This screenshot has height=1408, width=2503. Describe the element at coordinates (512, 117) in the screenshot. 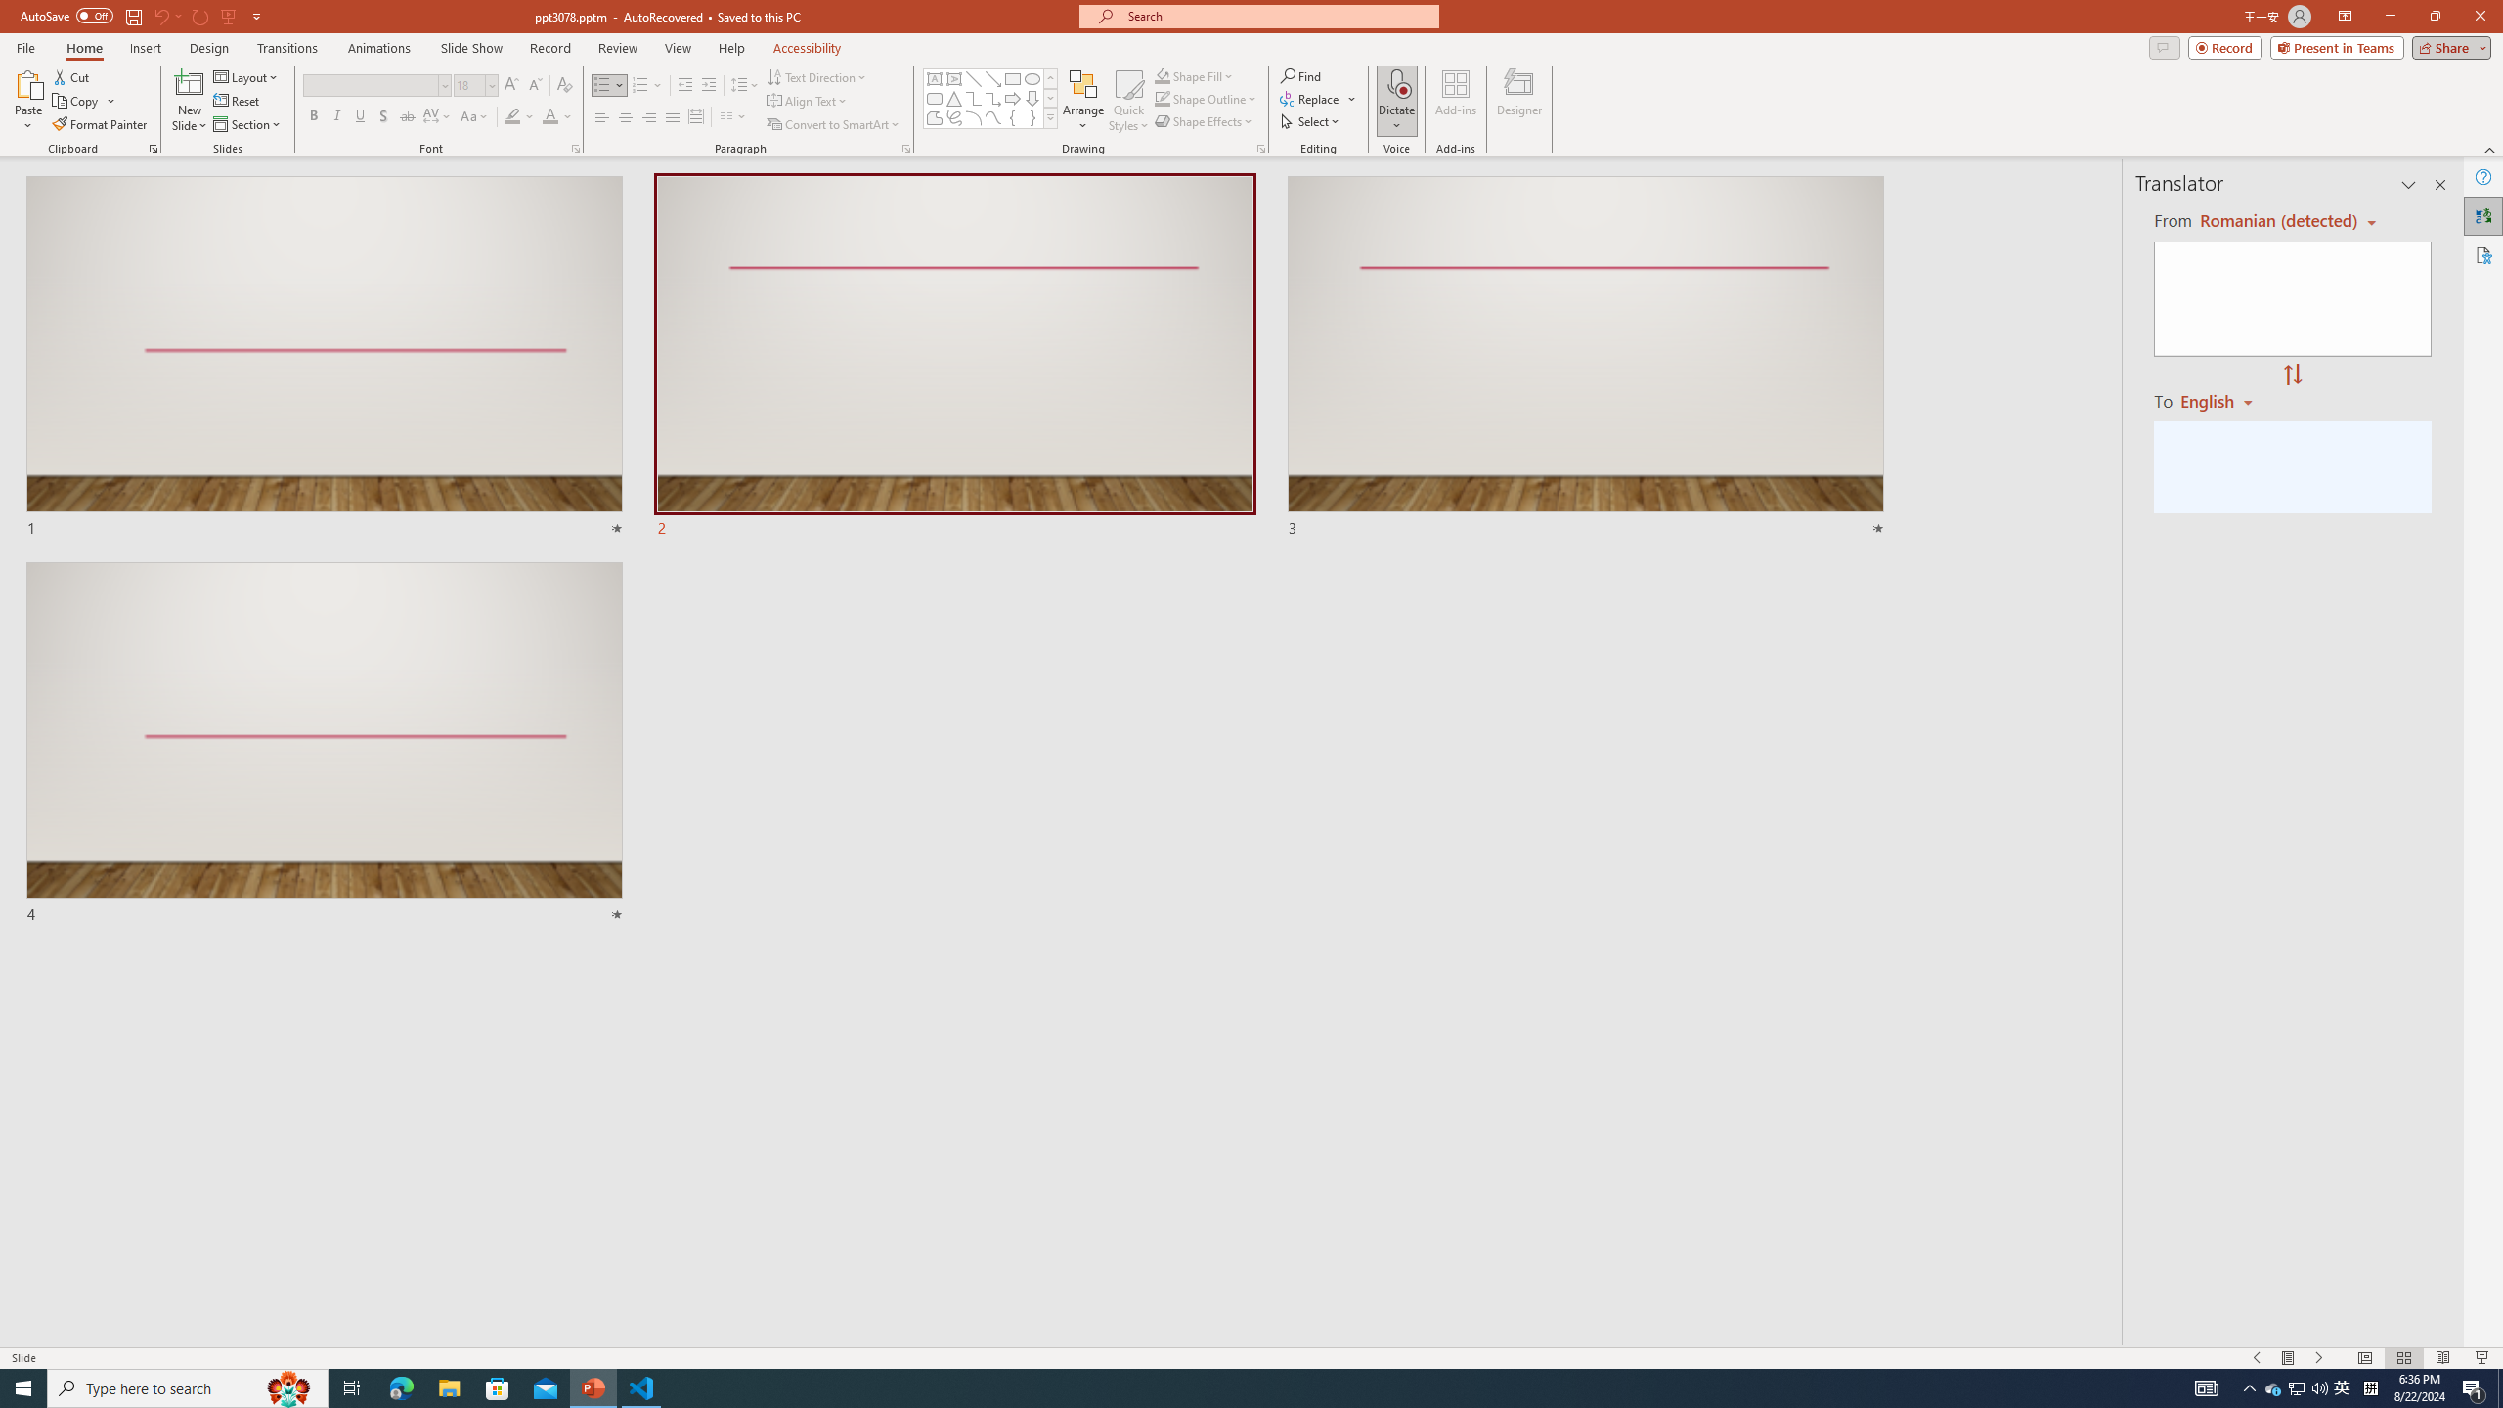

I see `Text Highlight Color Yellow` at that location.